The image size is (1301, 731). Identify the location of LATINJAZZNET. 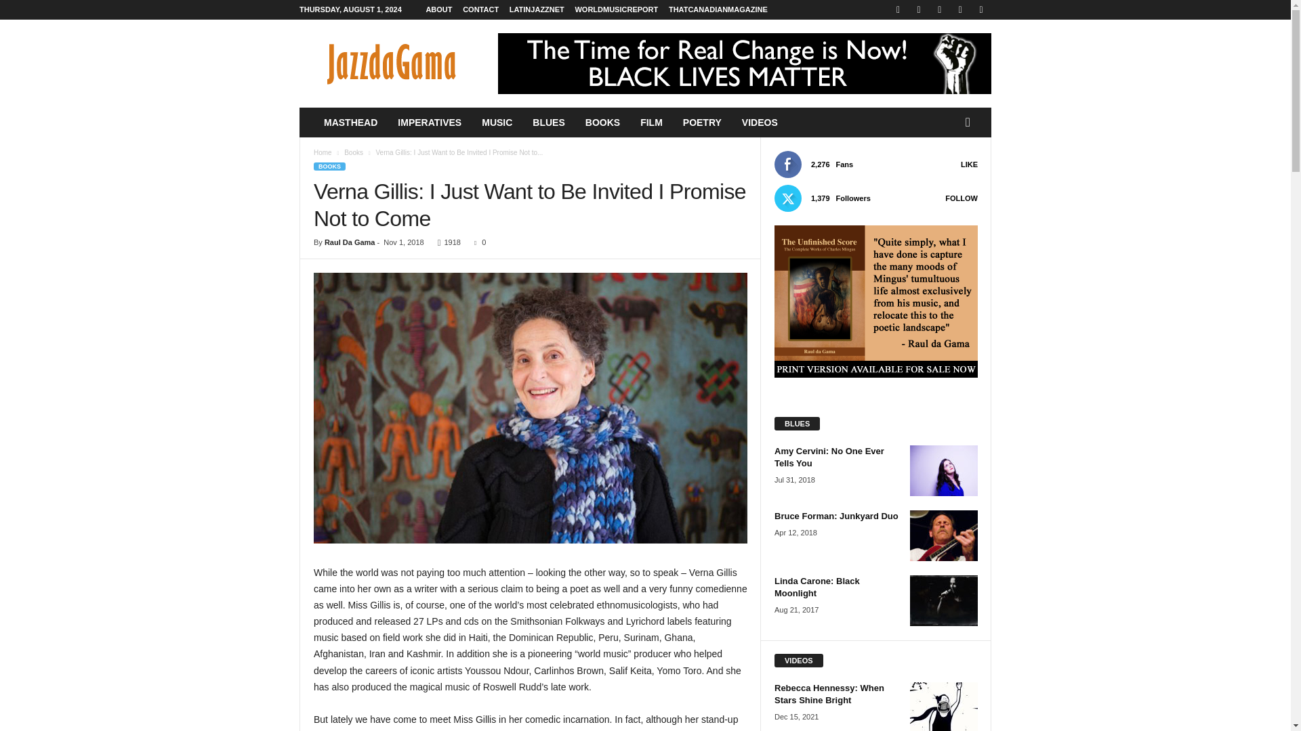
(537, 9).